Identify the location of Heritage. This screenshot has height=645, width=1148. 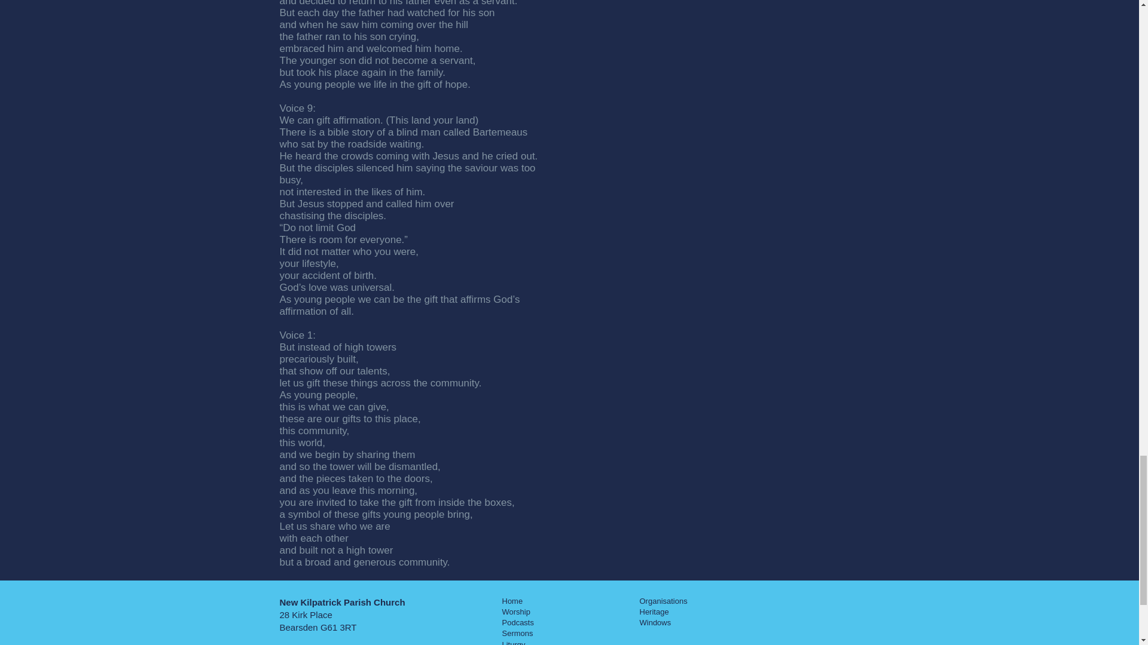
(654, 612).